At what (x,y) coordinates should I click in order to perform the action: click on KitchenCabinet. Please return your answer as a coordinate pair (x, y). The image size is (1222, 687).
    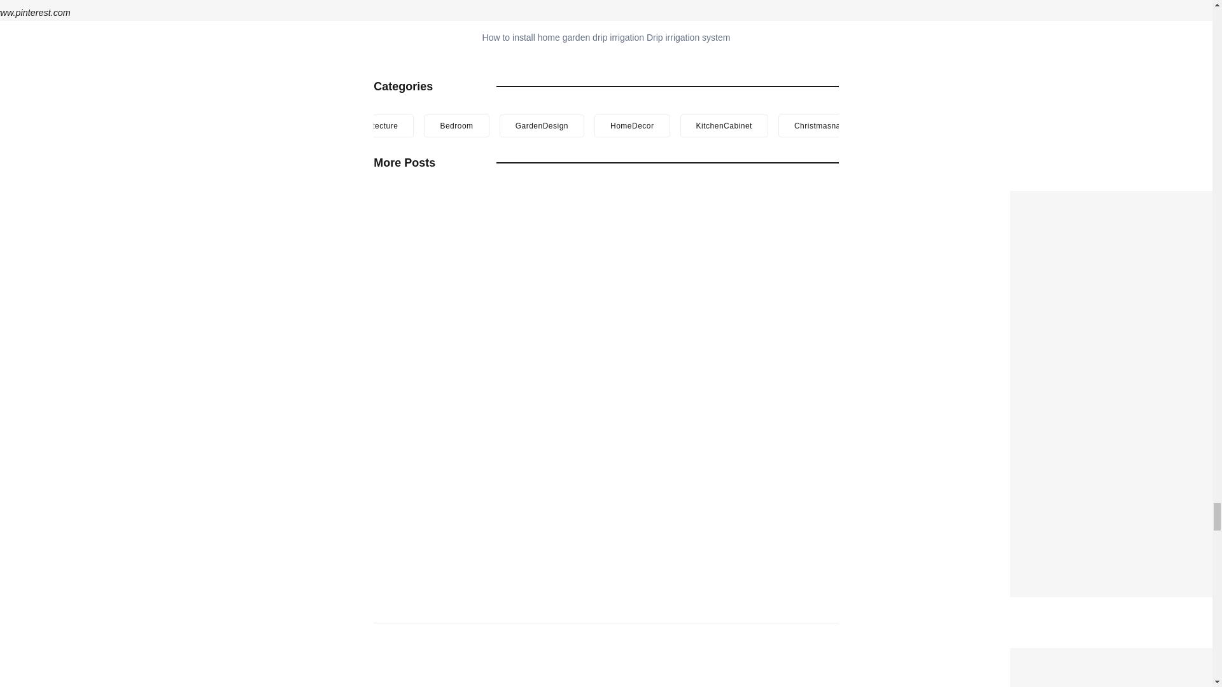
    Looking at the image, I should click on (724, 126).